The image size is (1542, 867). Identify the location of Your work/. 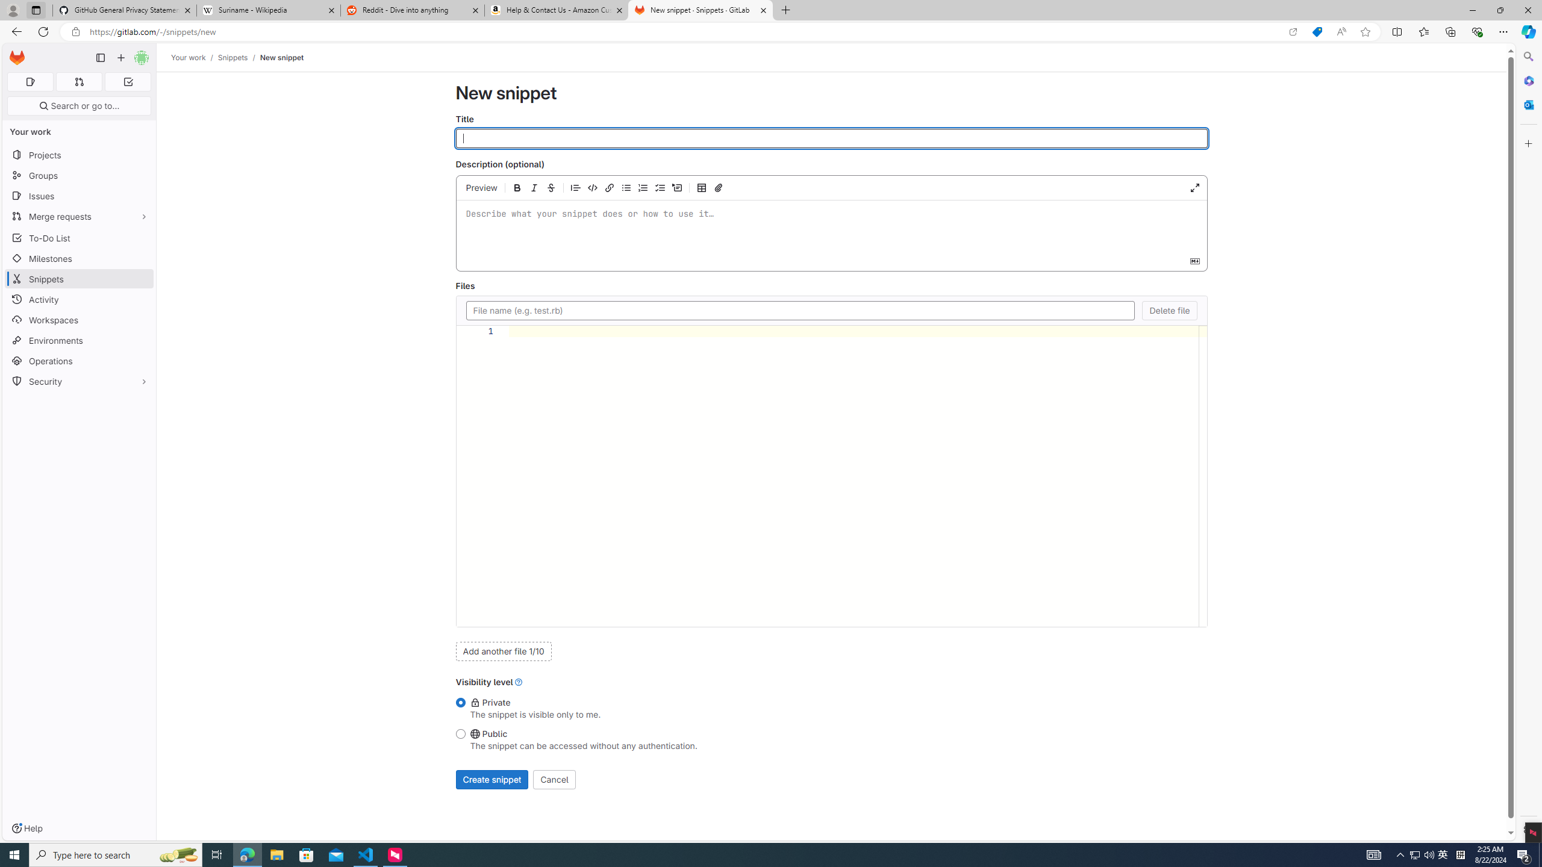
(194, 57).